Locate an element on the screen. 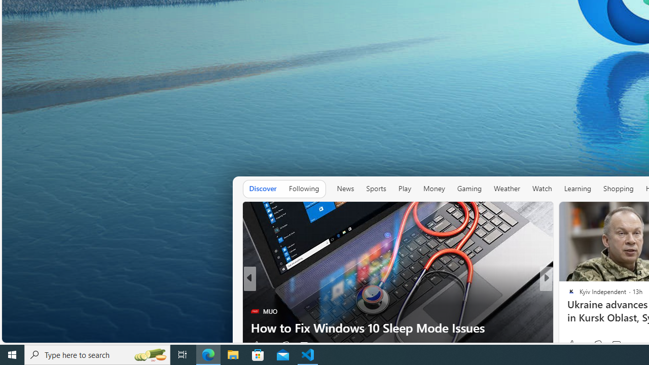 The height and width of the screenshot is (365, 649). View comments 31 Comment is located at coordinates (621, 345).